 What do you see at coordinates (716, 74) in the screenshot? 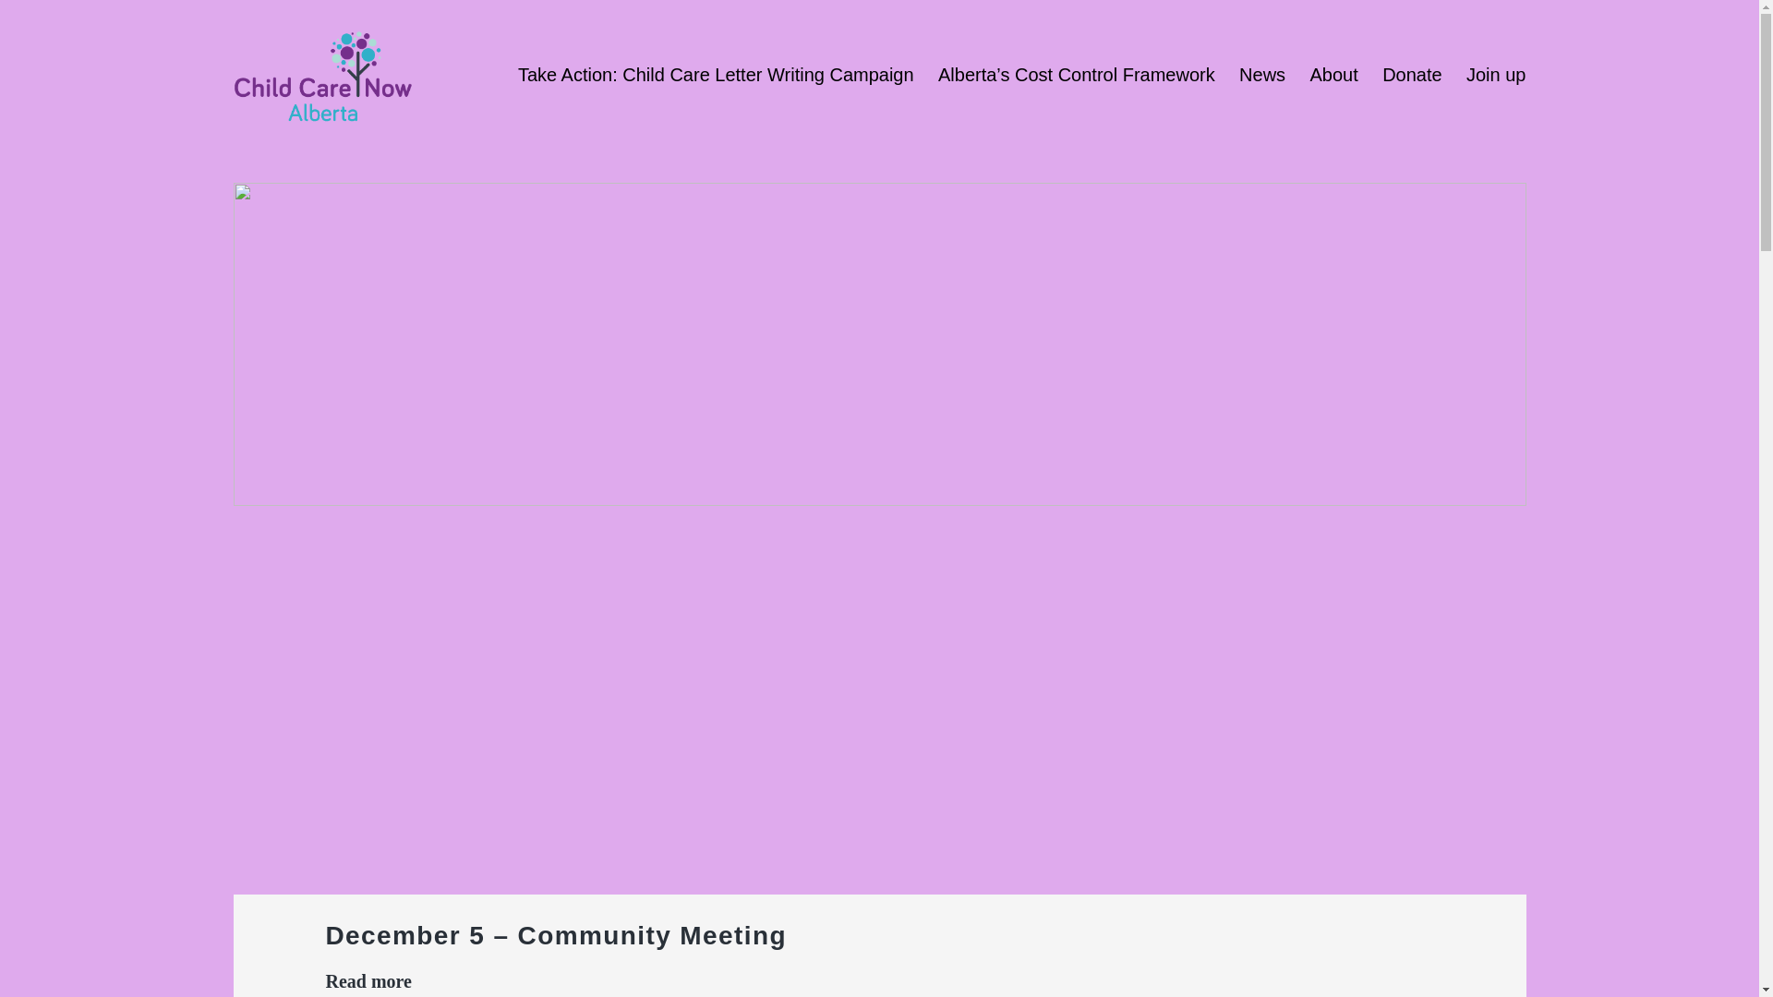
I see `Take Action: Child Care Letter Writing Campaign` at bounding box center [716, 74].